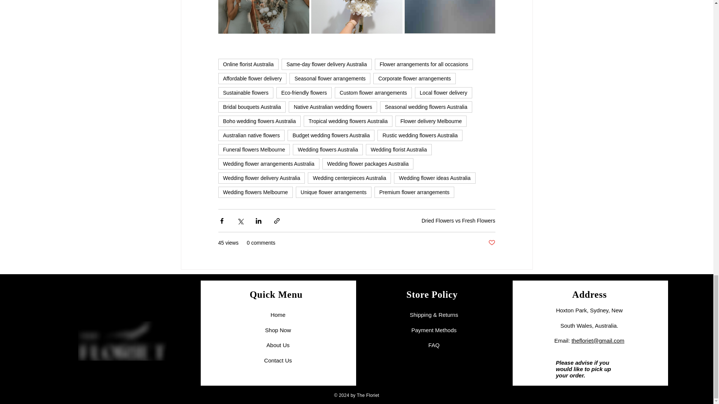 The image size is (719, 404). Describe the element at coordinates (327, 64) in the screenshot. I see `Same-day flower delivery Australia` at that location.